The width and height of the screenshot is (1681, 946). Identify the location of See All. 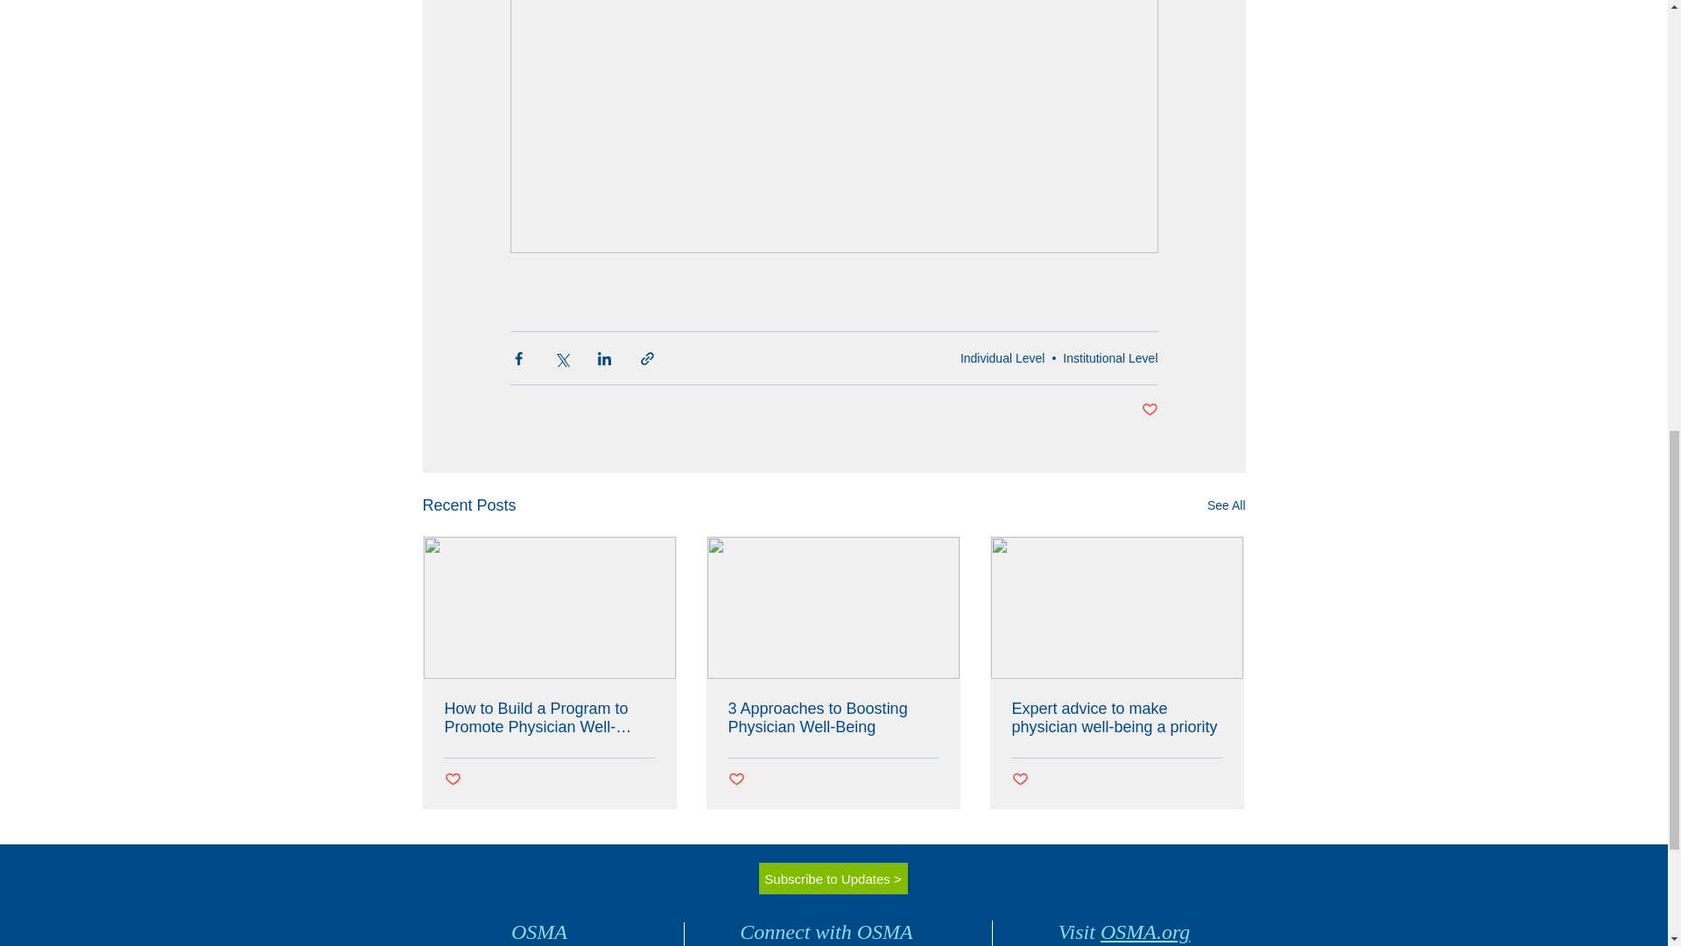
(1226, 505).